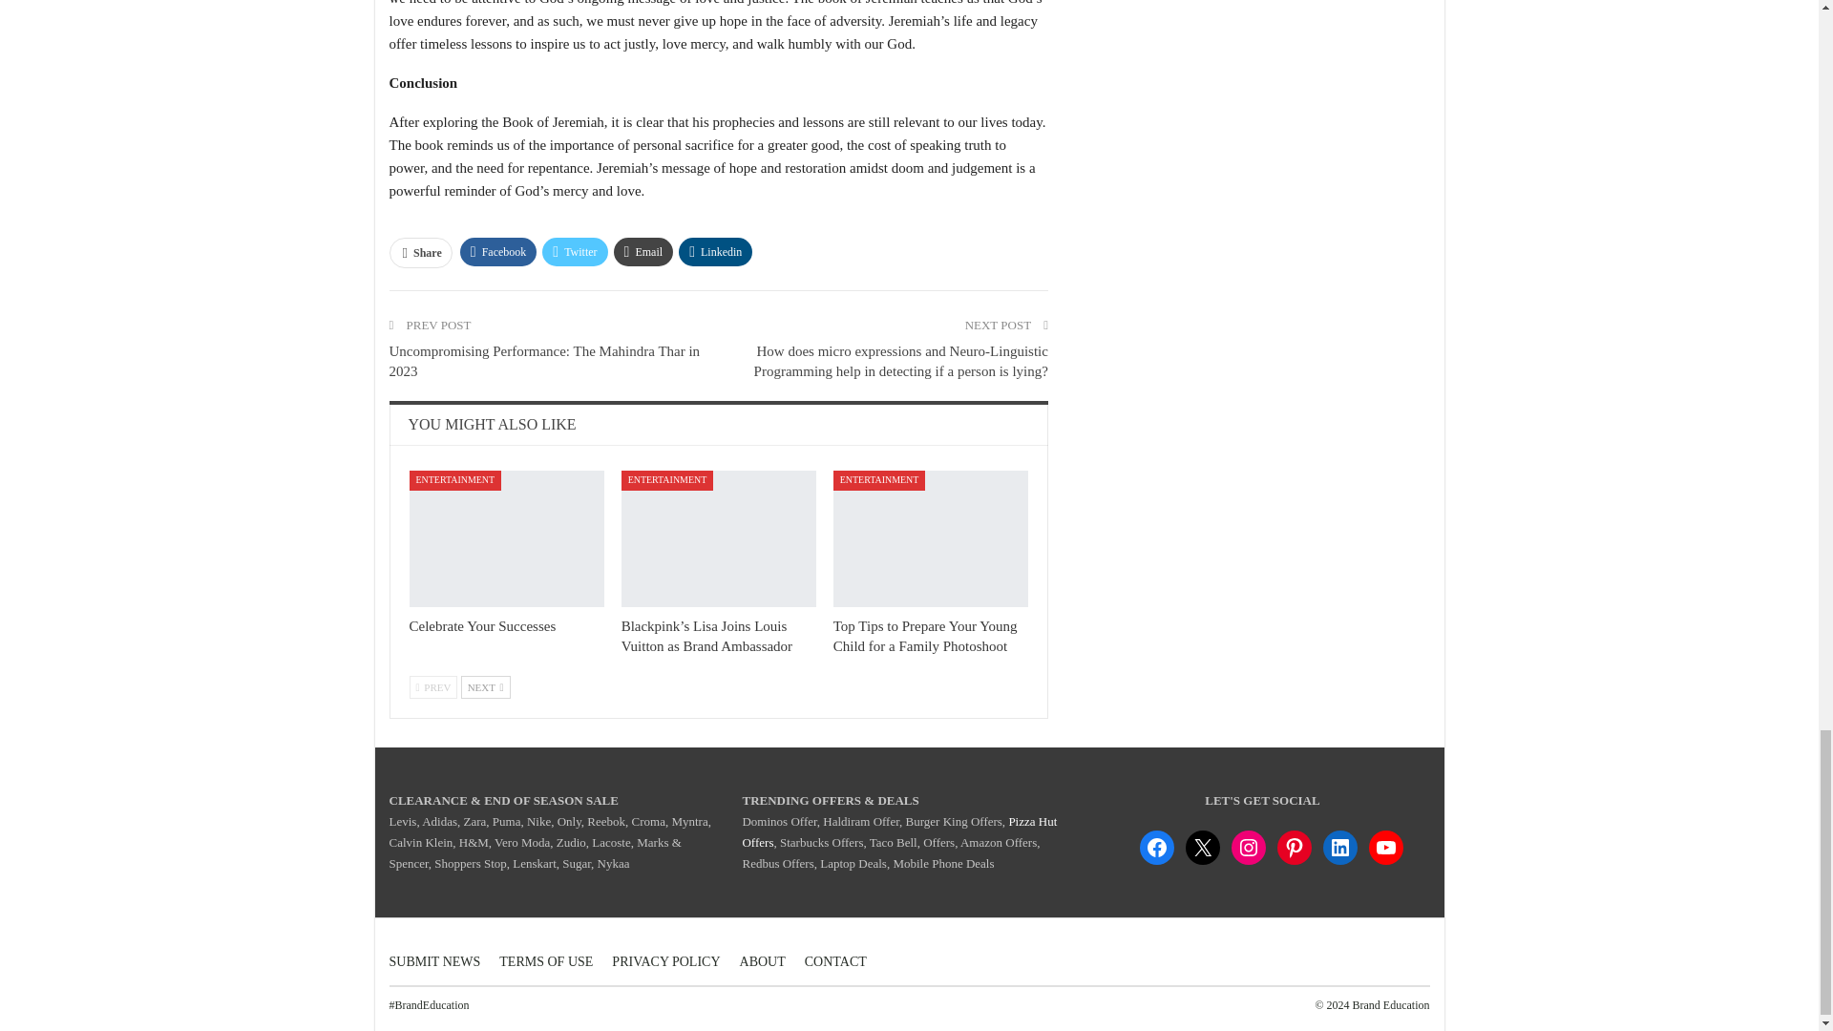 The image size is (1833, 1031). I want to click on Twitter, so click(575, 252).